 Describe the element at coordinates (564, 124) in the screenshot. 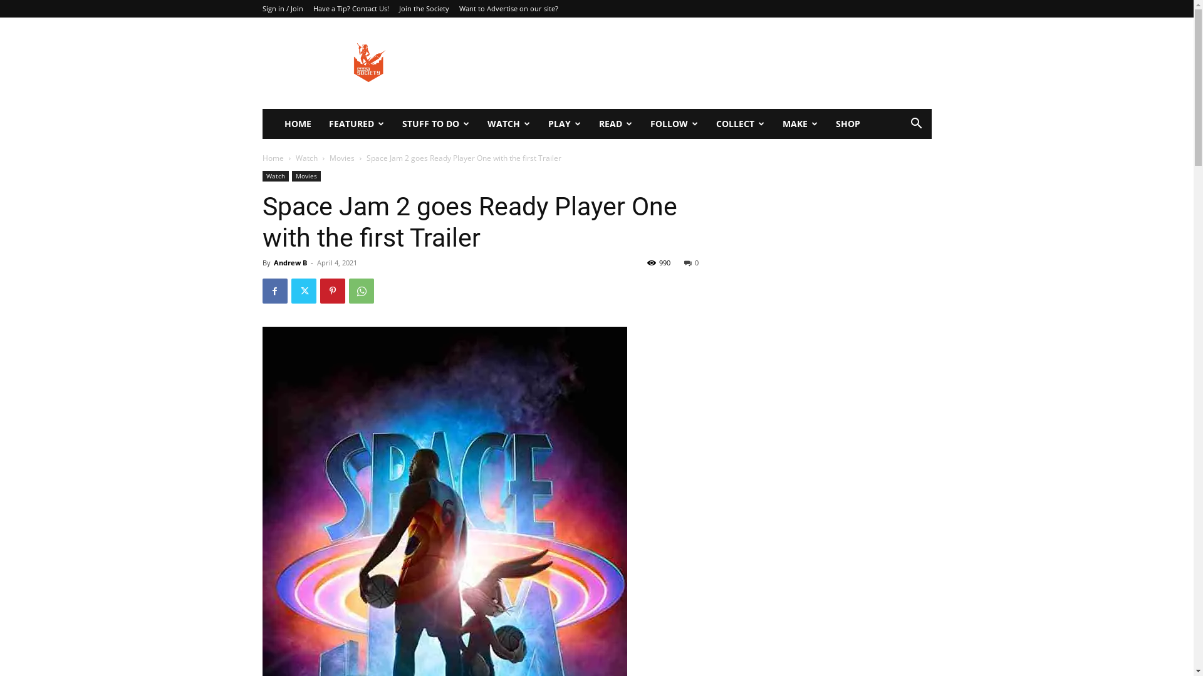

I see `PLAY` at that location.